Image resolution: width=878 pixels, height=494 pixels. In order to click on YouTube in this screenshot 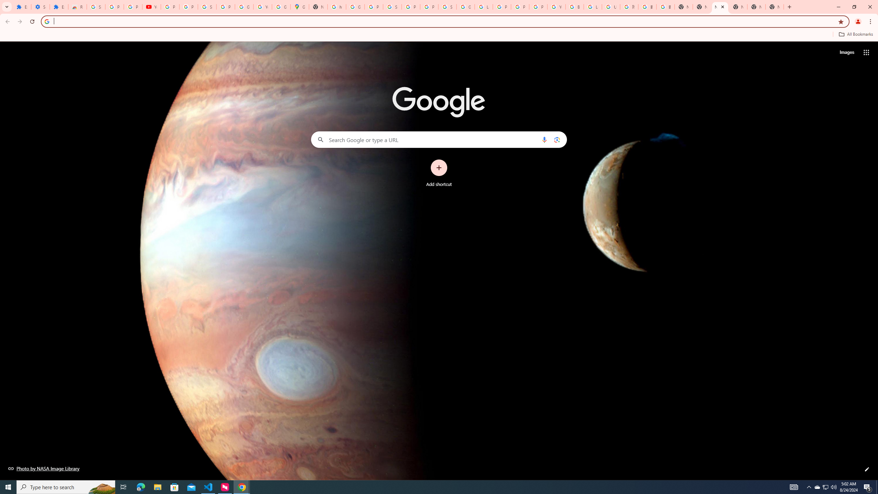, I will do `click(152, 7)`.